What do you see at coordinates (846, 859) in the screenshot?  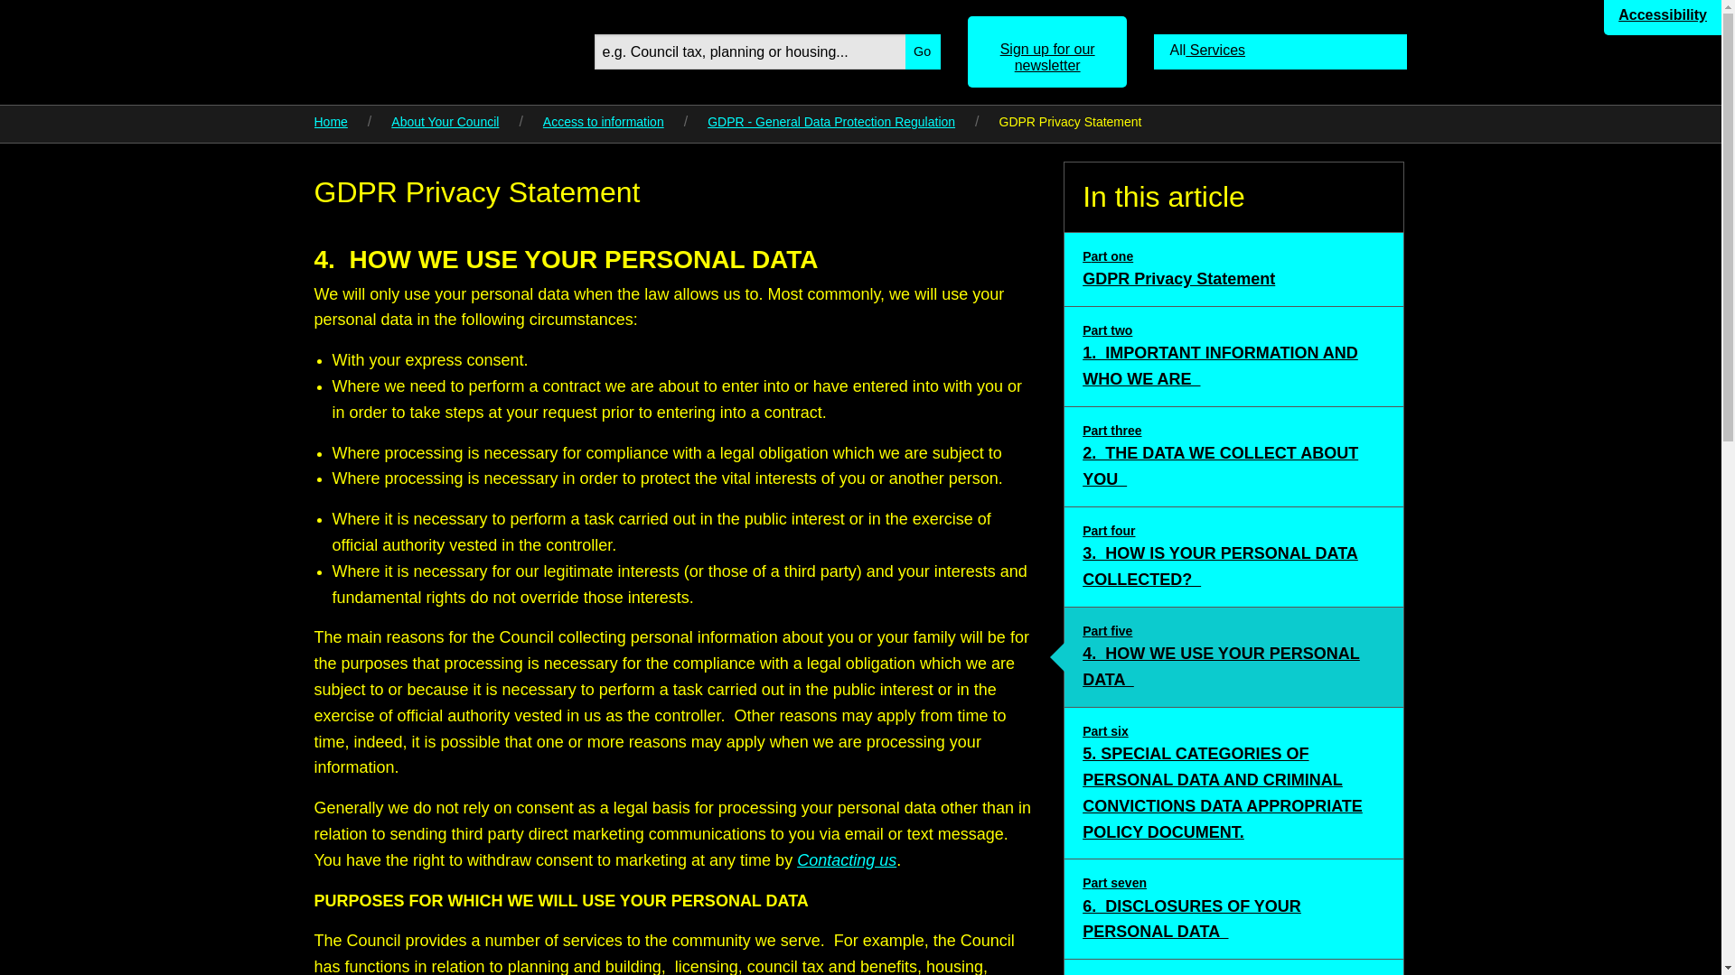 I see `Go` at bounding box center [846, 859].